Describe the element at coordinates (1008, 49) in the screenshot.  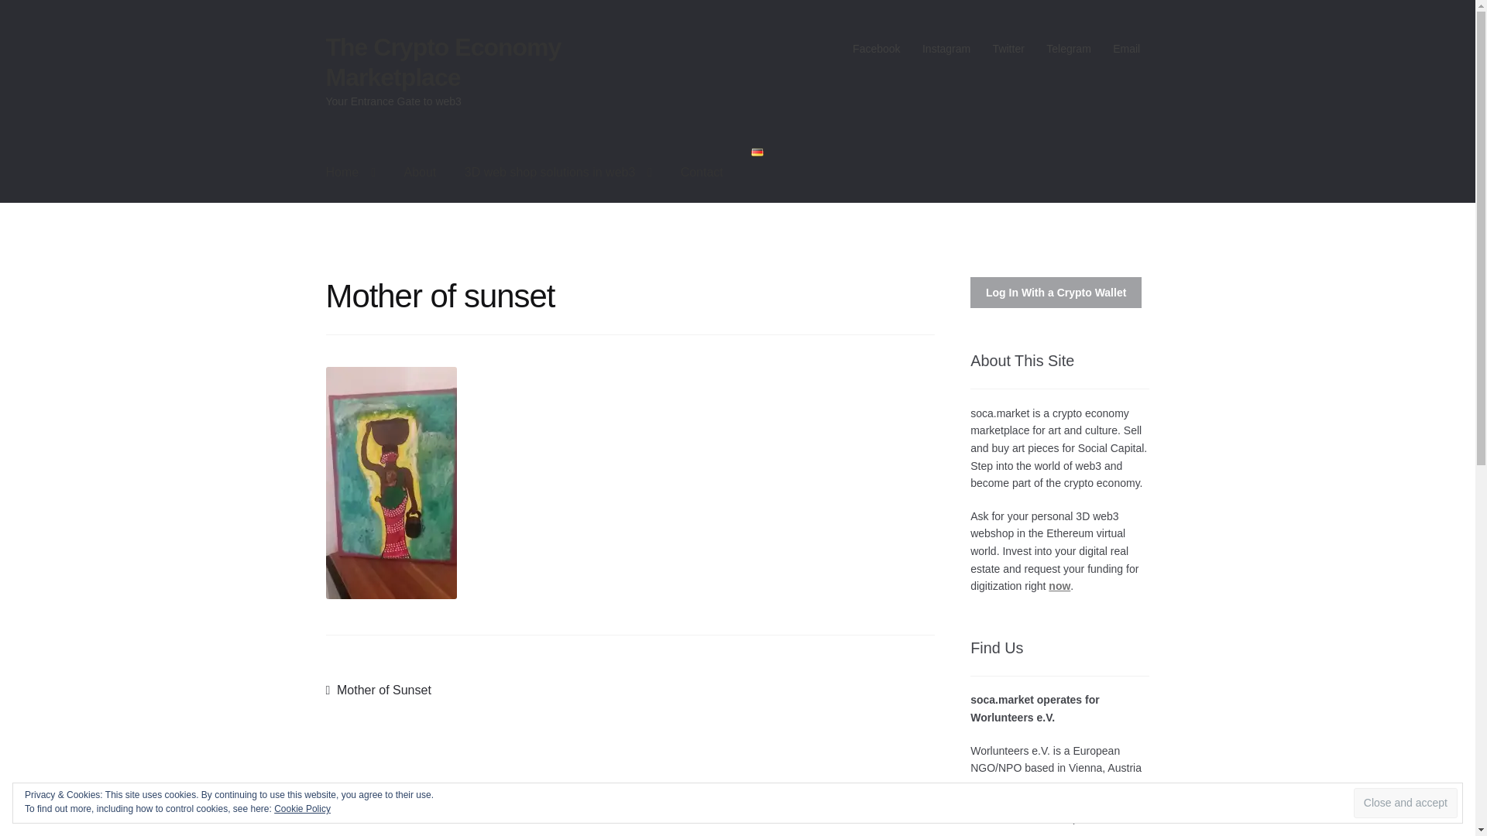
I see `Twitter` at that location.